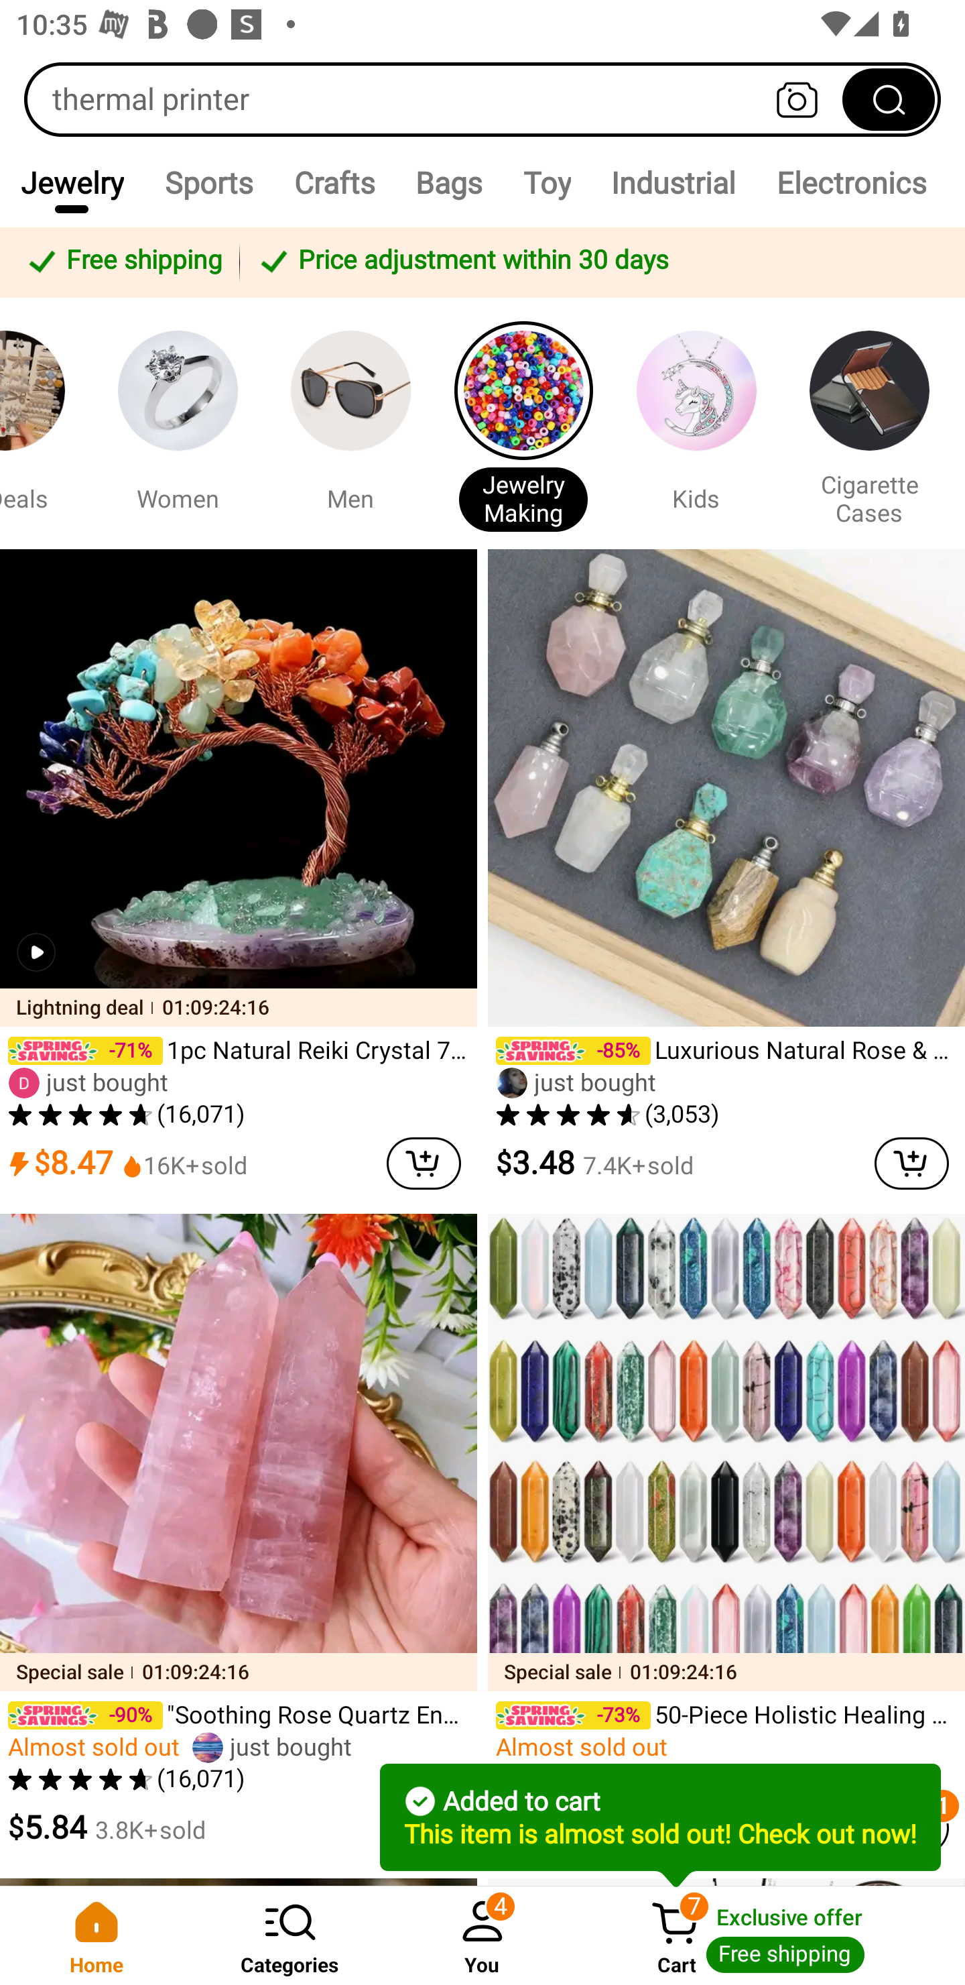 The height and width of the screenshot is (1985, 965). Describe the element at coordinates (334, 182) in the screenshot. I see `Crafts` at that location.